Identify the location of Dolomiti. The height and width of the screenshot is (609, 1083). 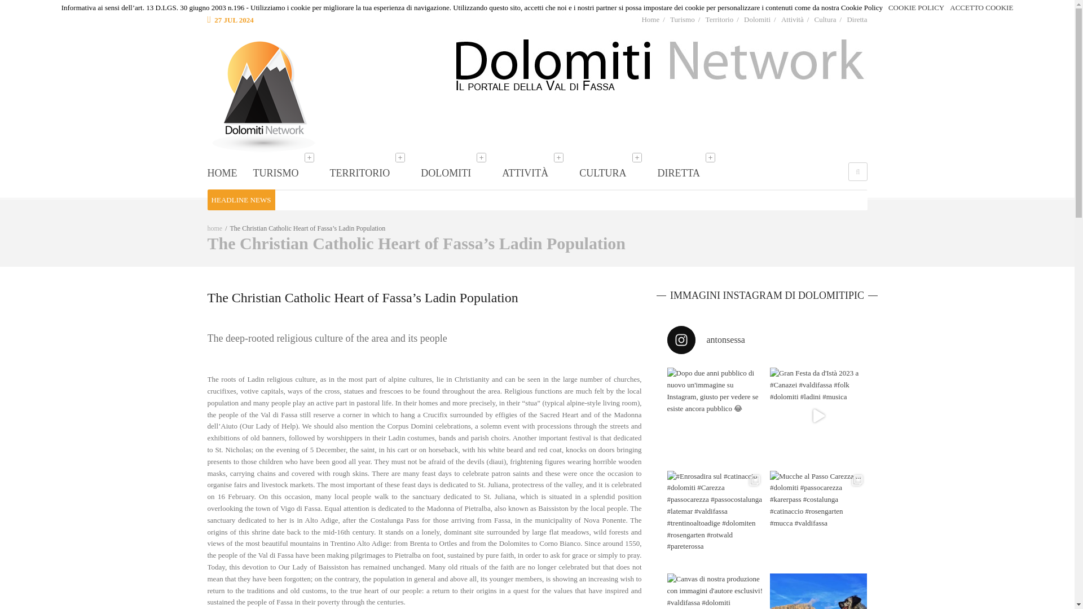
(757, 19).